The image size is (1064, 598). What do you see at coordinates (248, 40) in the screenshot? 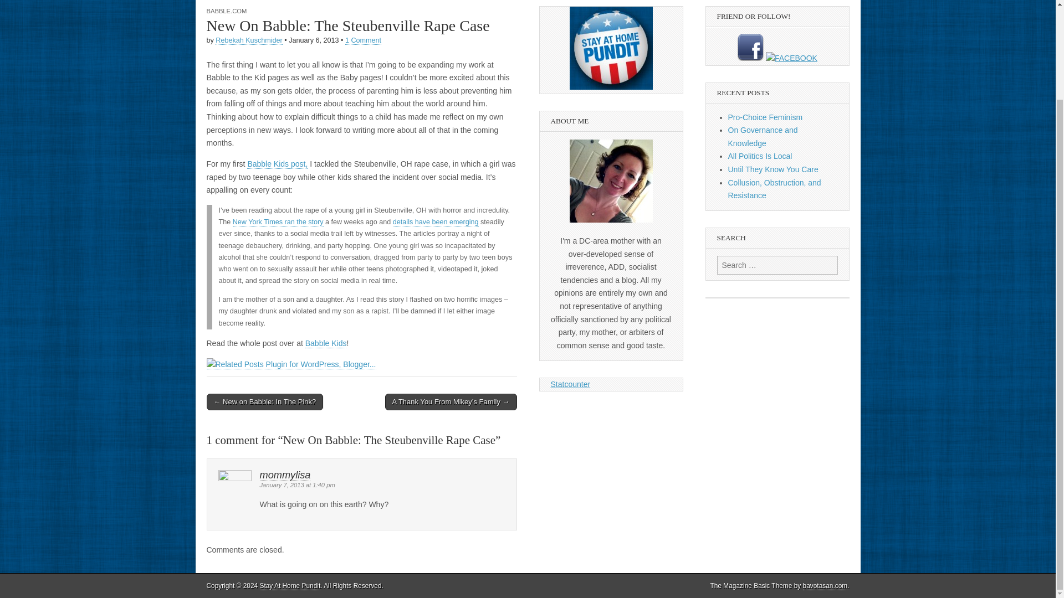
I see `Rebekah Kuschmider` at bounding box center [248, 40].